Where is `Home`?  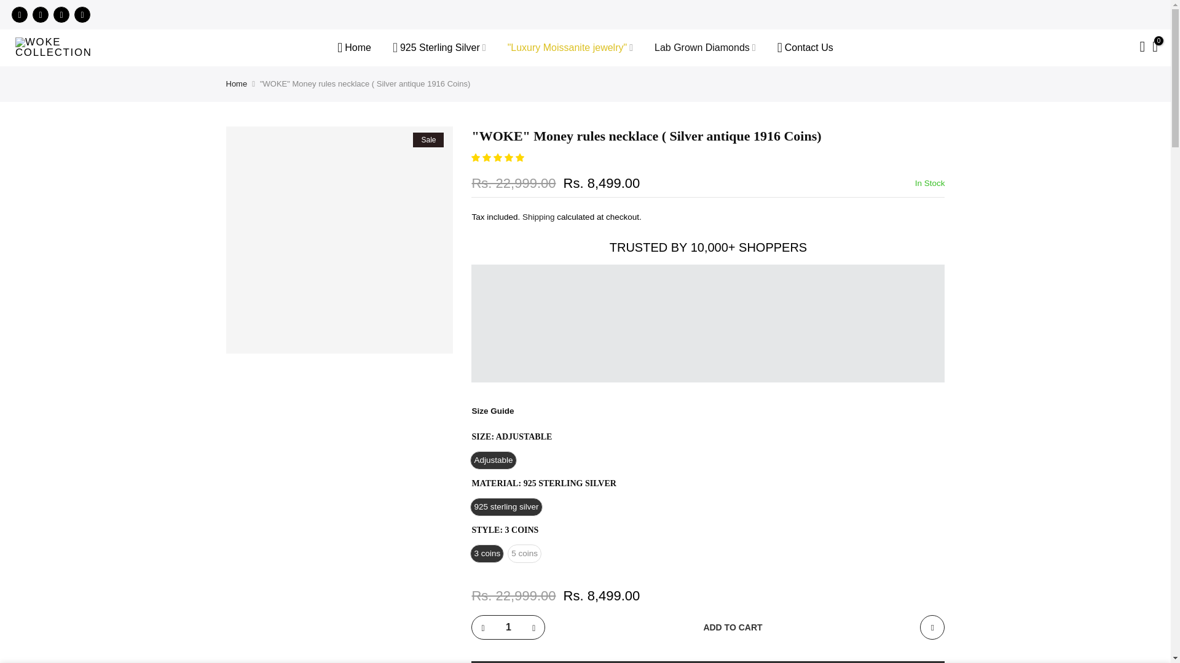 Home is located at coordinates (354, 48).